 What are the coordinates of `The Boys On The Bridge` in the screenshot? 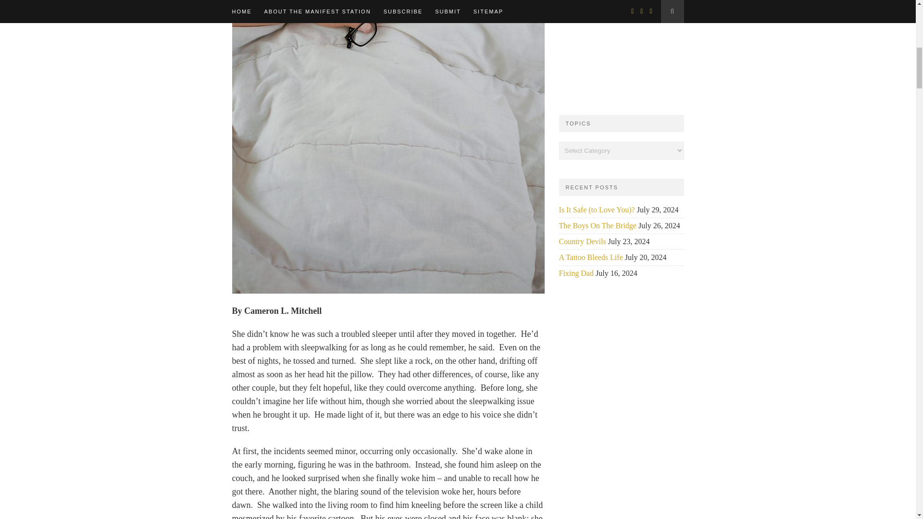 It's located at (597, 226).